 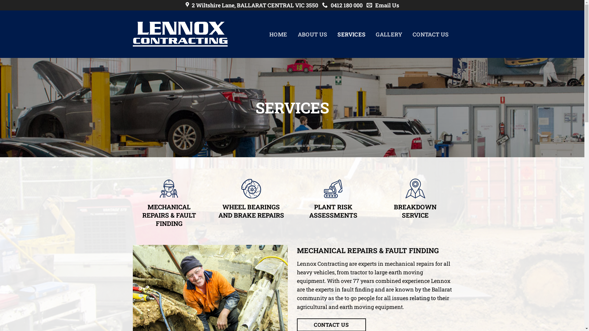 What do you see at coordinates (252, 5) in the screenshot?
I see `2 Wiltshire Lane, BALLARAT CENTRAL VIC 3550` at bounding box center [252, 5].